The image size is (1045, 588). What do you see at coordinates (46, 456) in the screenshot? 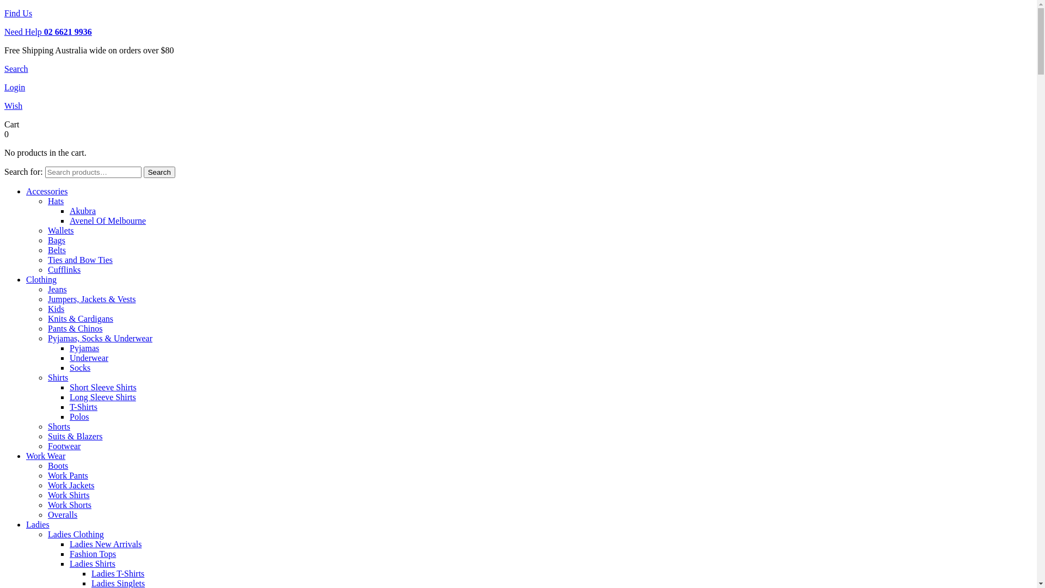
I see `Work Wear` at bounding box center [46, 456].